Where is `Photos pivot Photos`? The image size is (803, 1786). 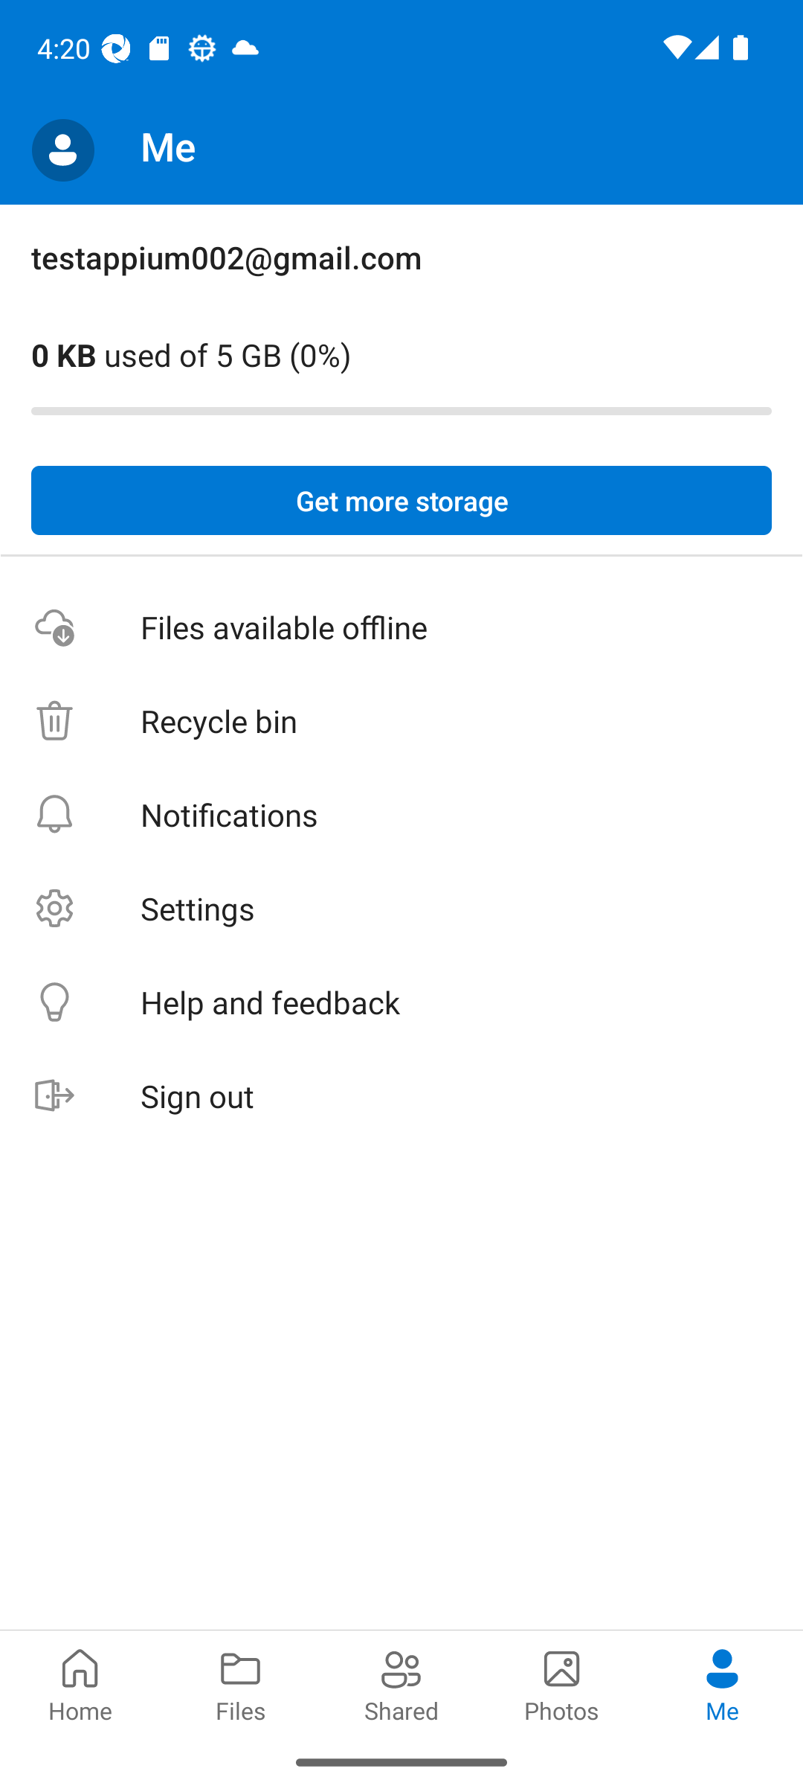
Photos pivot Photos is located at coordinates (562, 1683).